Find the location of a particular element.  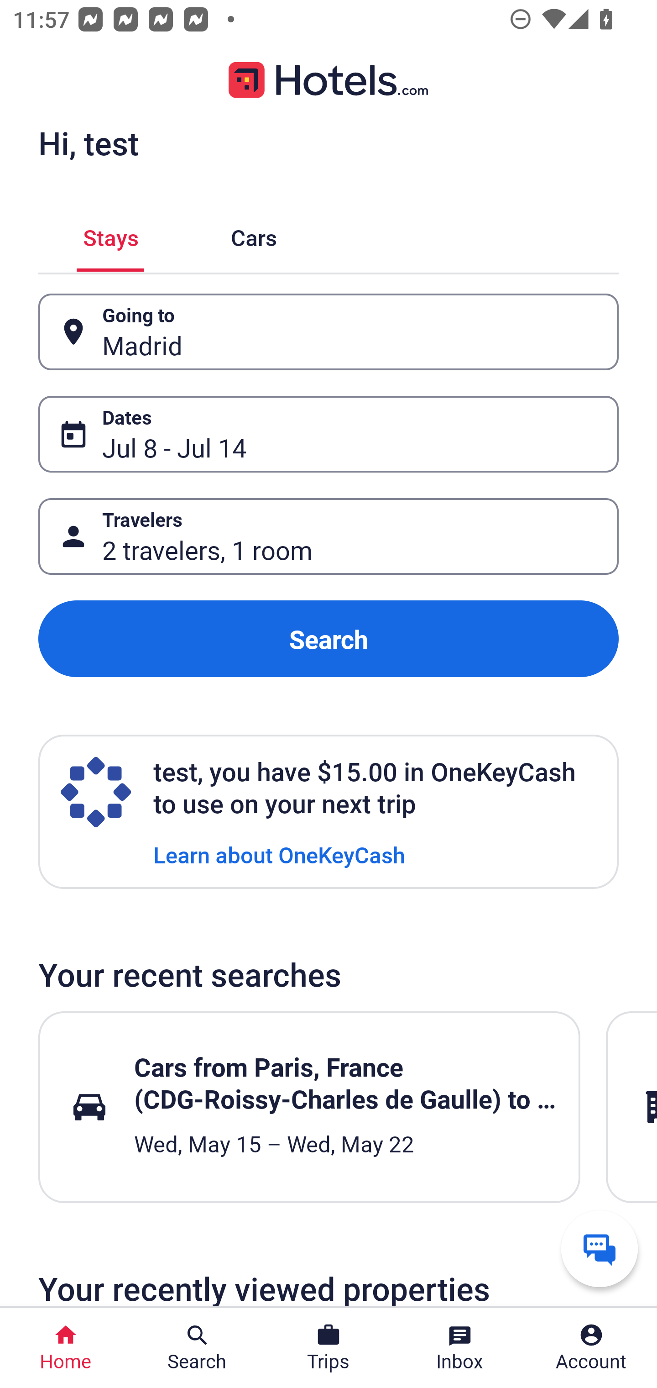

Travelers Button 2 travelers, 1 room is located at coordinates (328, 536).